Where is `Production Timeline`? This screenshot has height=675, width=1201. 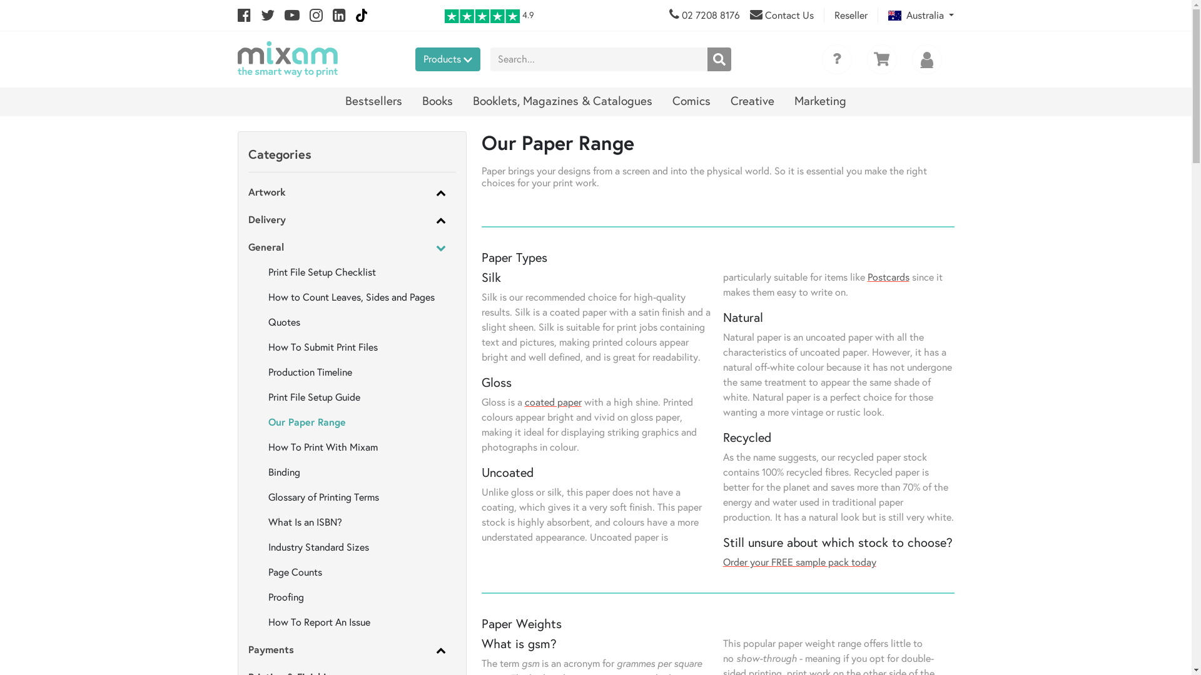
Production Timeline is located at coordinates (310, 372).